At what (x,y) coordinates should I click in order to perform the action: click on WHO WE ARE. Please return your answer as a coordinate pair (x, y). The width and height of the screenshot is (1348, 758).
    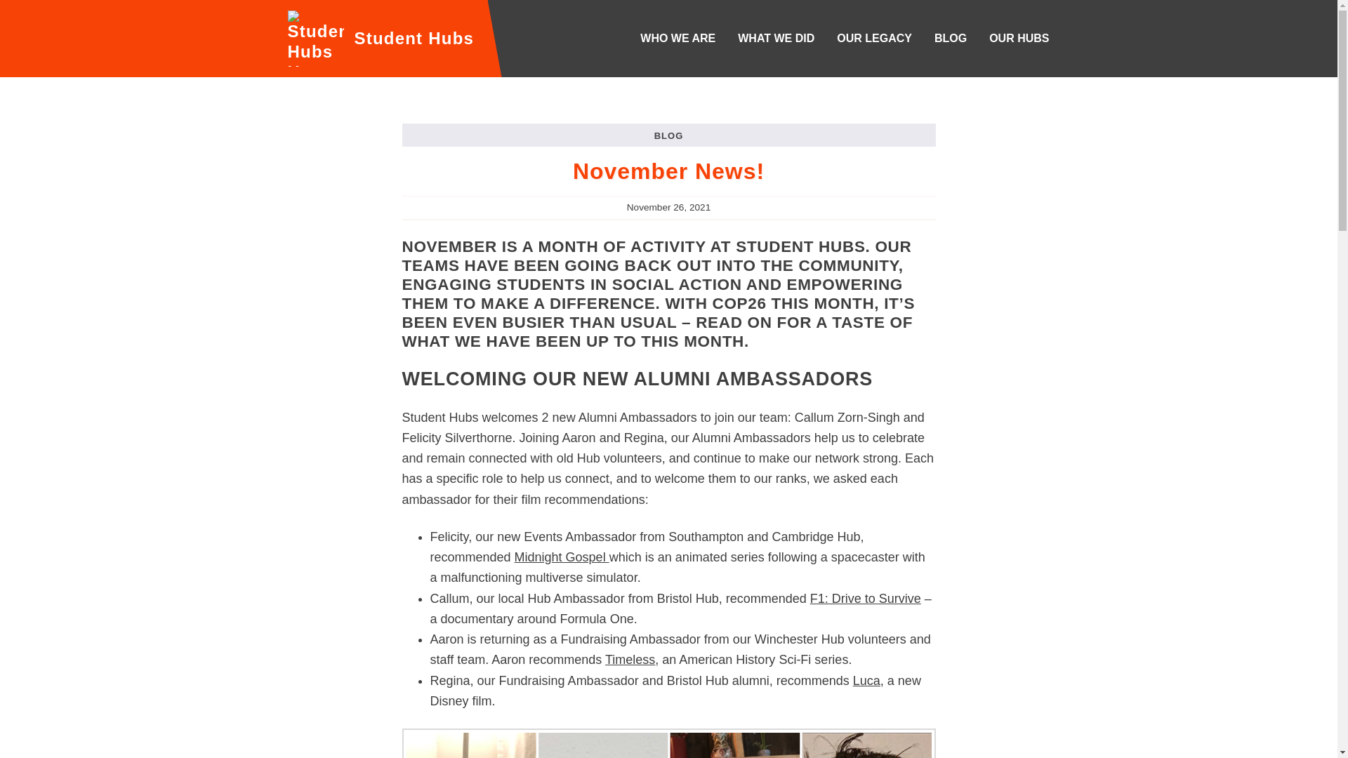
    Looking at the image, I should click on (678, 38).